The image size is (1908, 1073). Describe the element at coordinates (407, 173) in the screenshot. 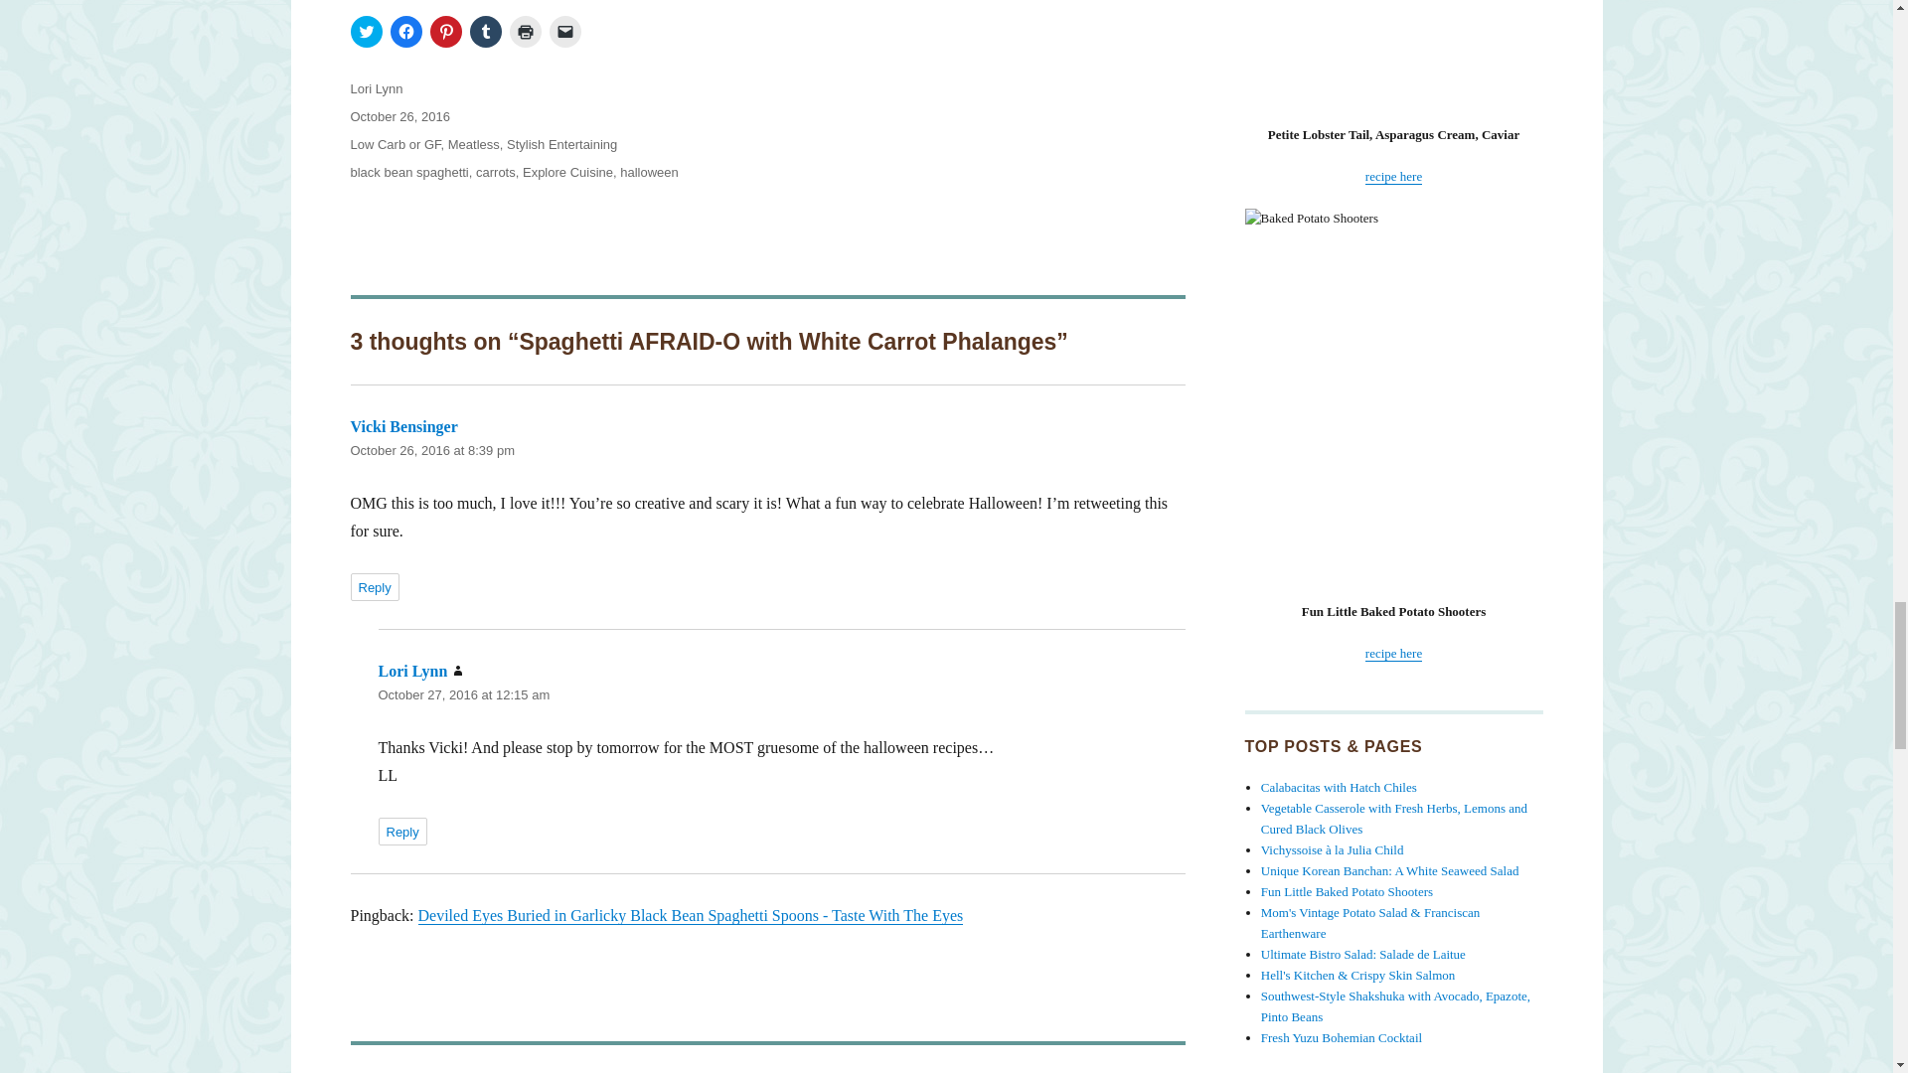

I see `black bean spaghetti` at that location.